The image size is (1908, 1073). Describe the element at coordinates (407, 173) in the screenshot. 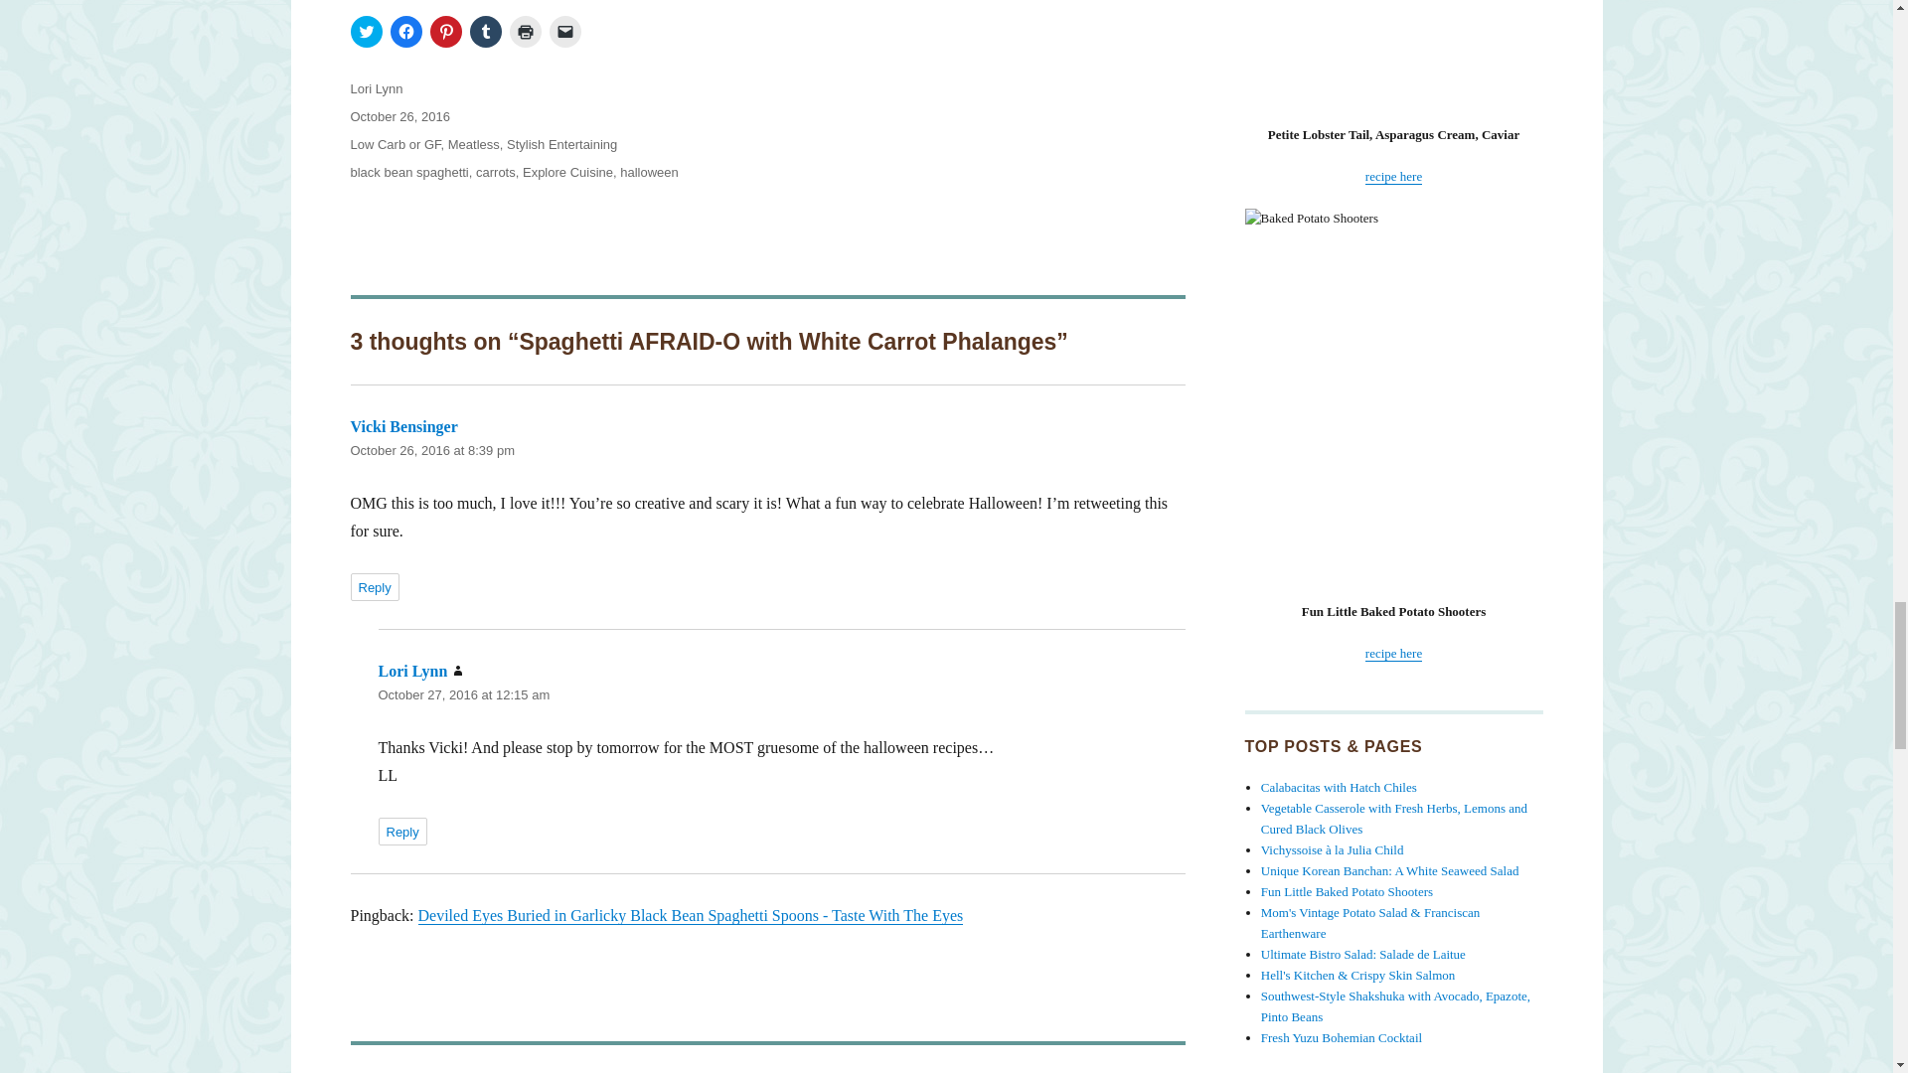

I see `black bean spaghetti` at that location.